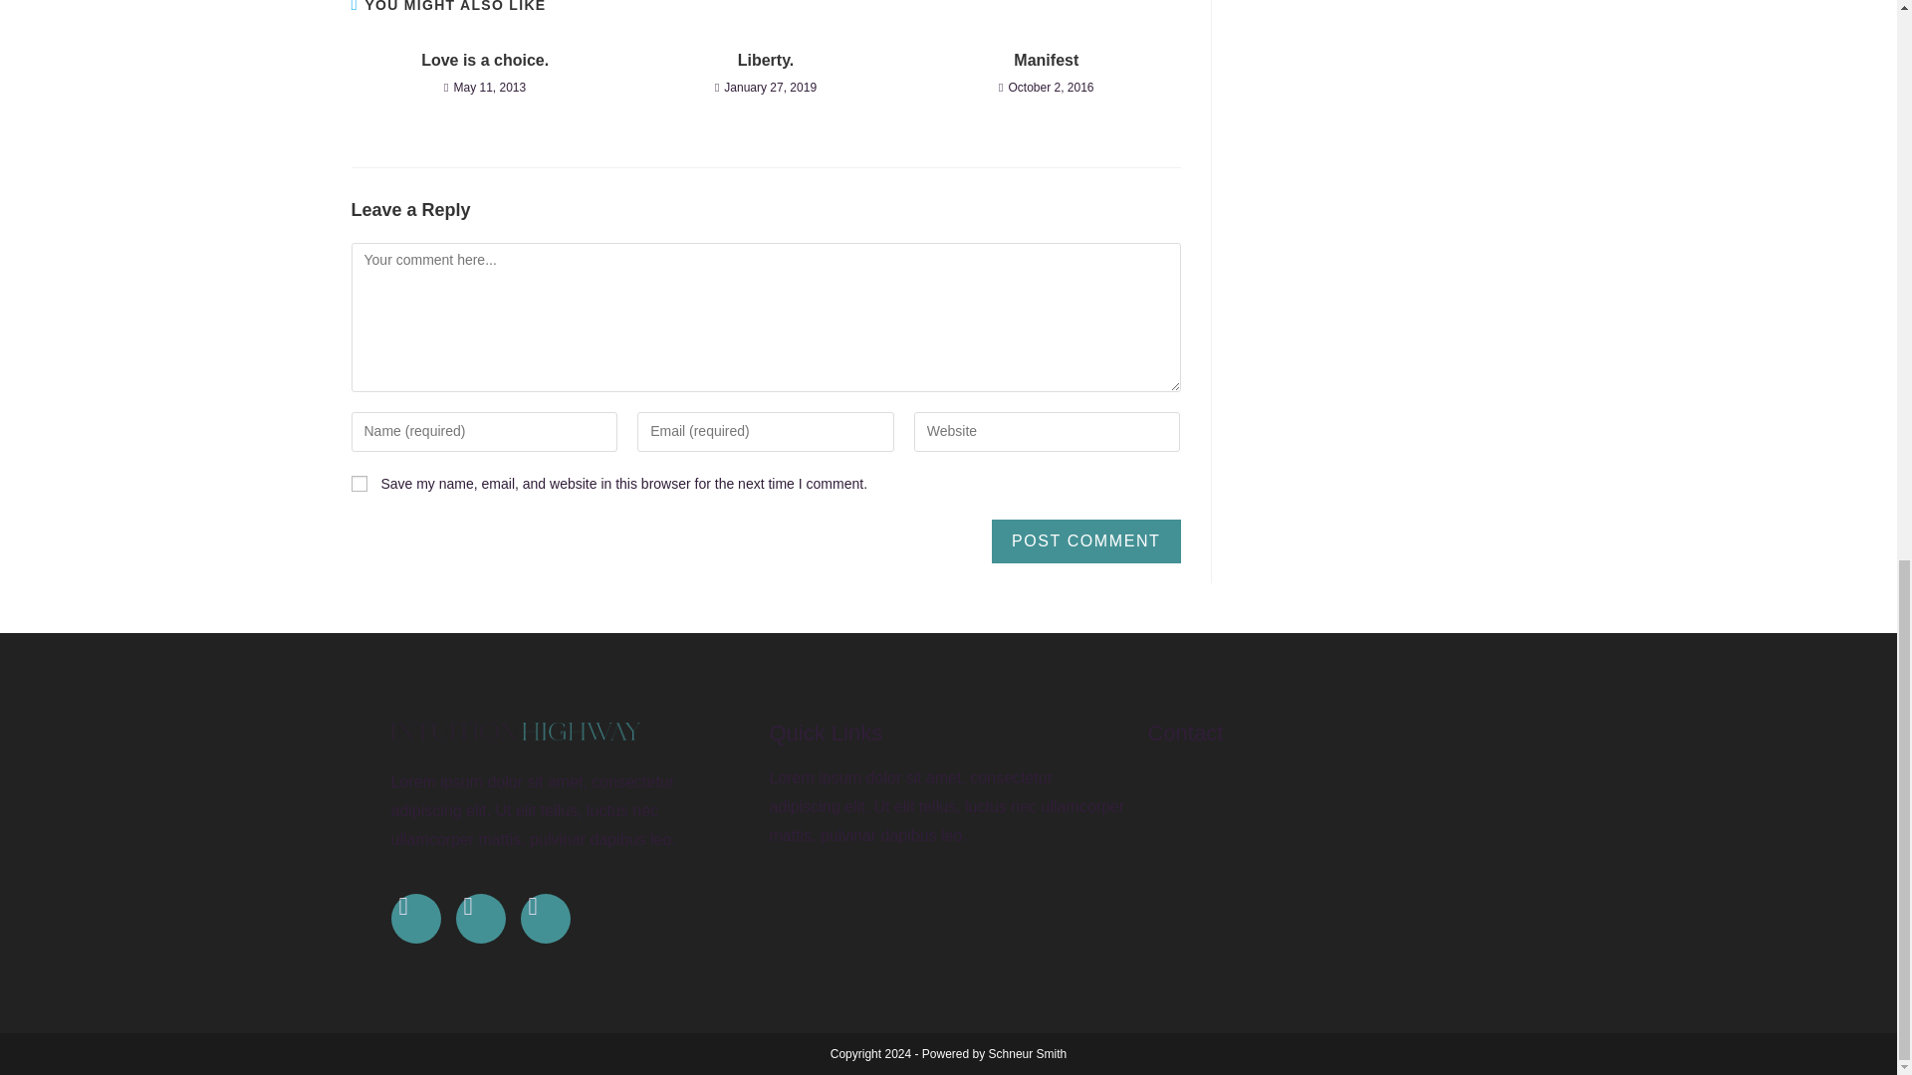 This screenshot has height=1075, width=1912. What do you see at coordinates (358, 484) in the screenshot?
I see `yes` at bounding box center [358, 484].